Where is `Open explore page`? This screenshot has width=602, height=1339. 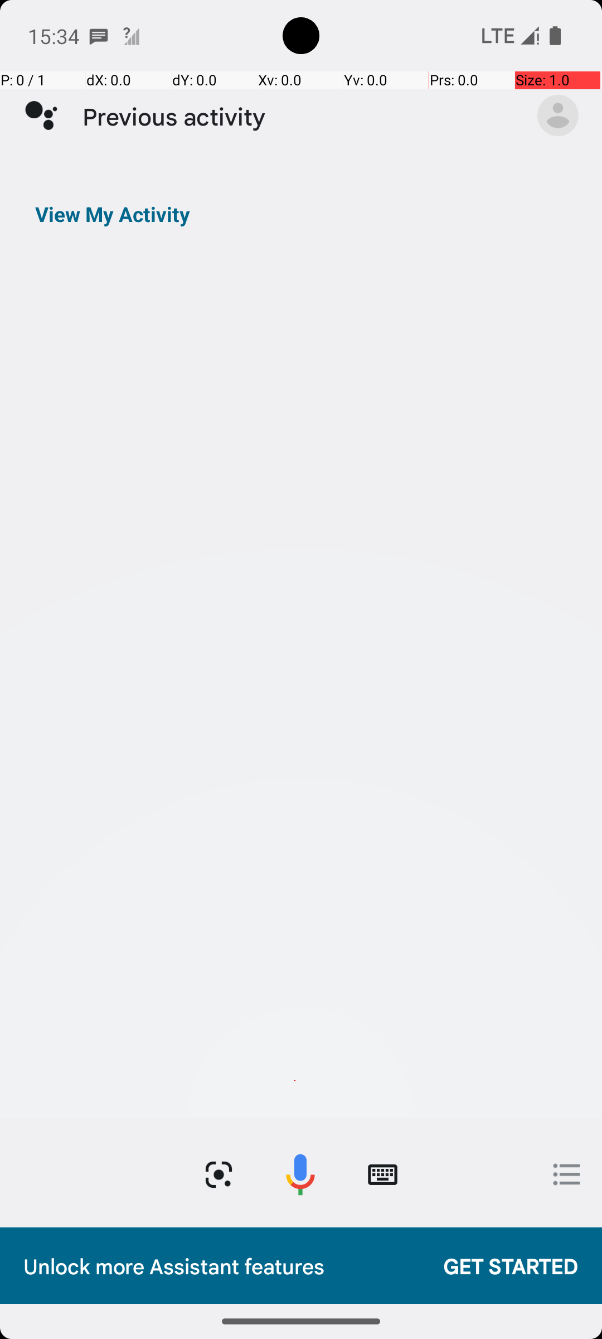 Open explore page is located at coordinates (567, 1174).